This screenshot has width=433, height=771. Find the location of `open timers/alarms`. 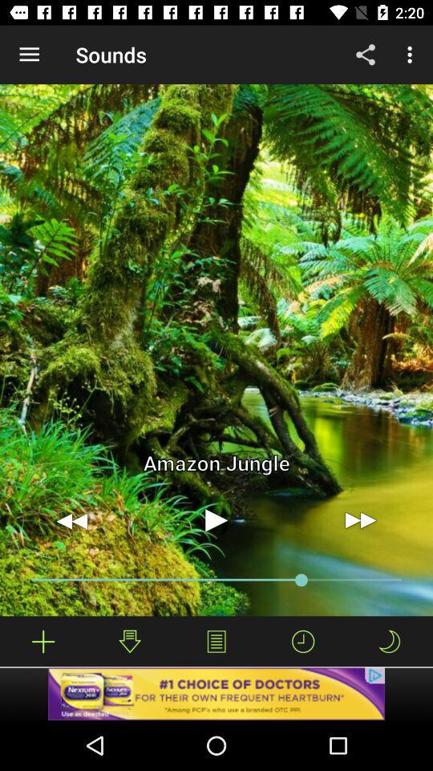

open timers/alarms is located at coordinates (303, 641).